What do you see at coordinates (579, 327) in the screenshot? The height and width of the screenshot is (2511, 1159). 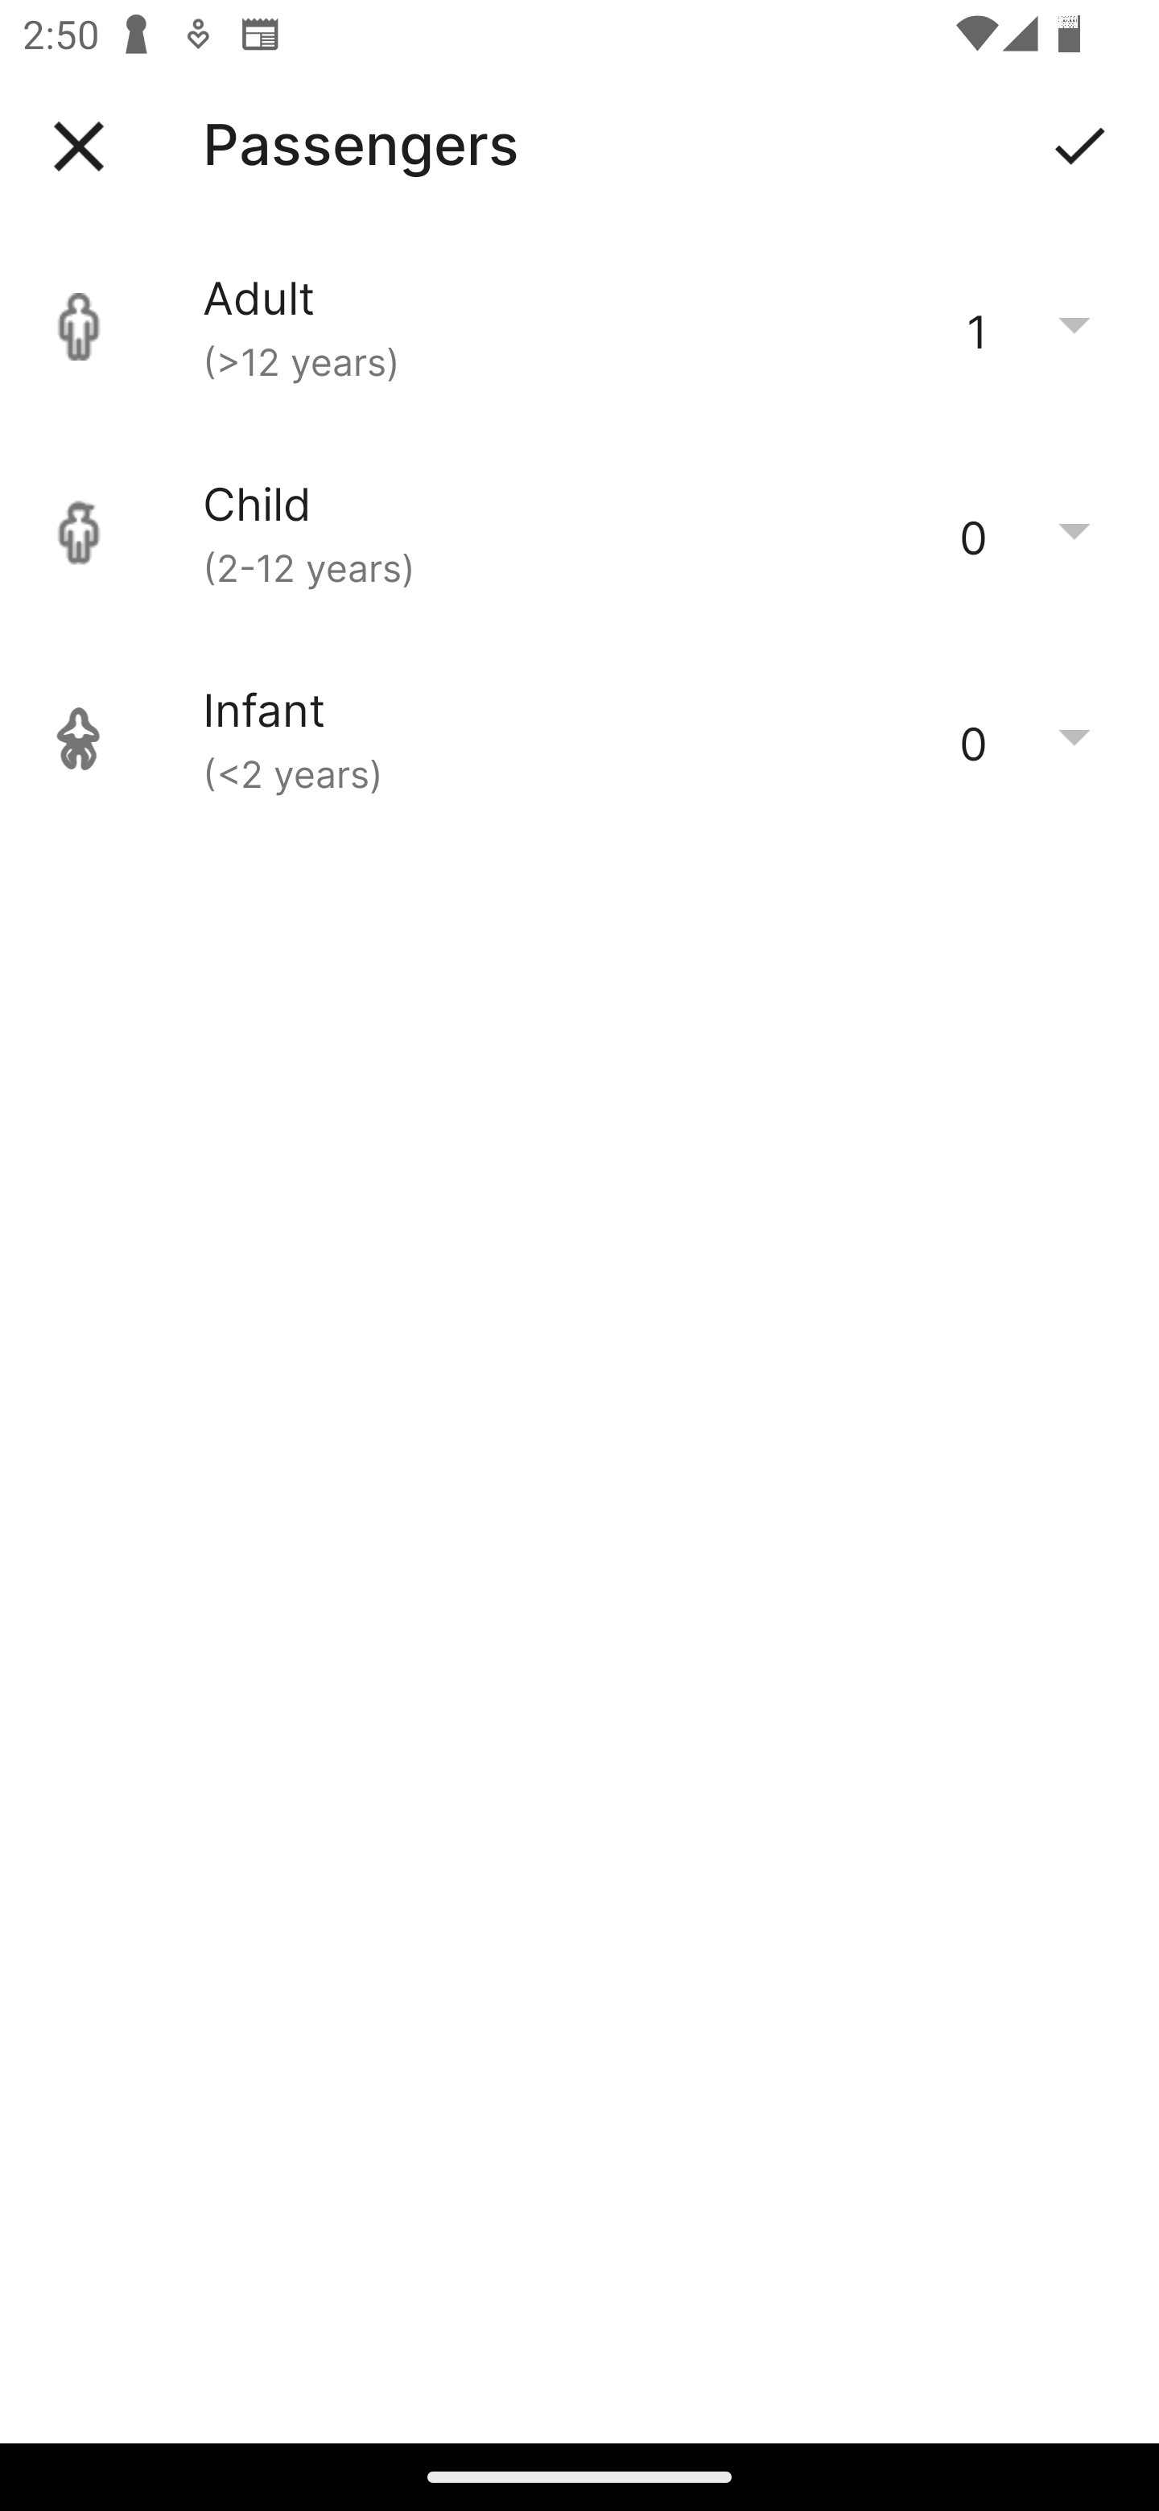 I see `Adult (>12 years) 1` at bounding box center [579, 327].